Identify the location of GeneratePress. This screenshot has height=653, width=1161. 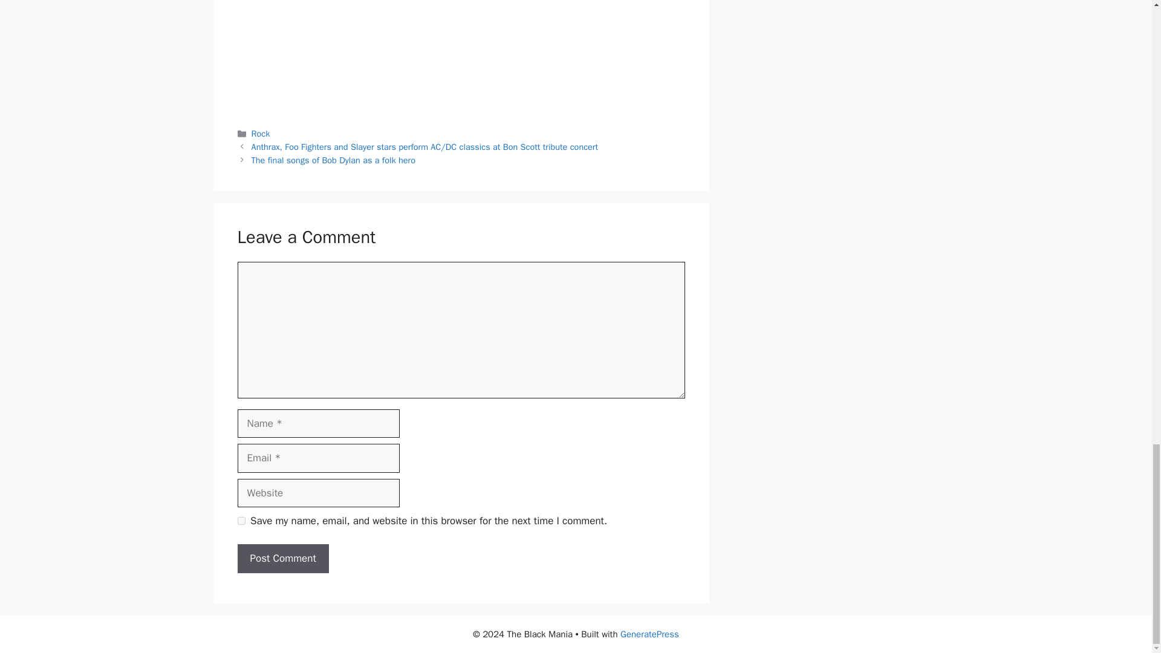
(649, 634).